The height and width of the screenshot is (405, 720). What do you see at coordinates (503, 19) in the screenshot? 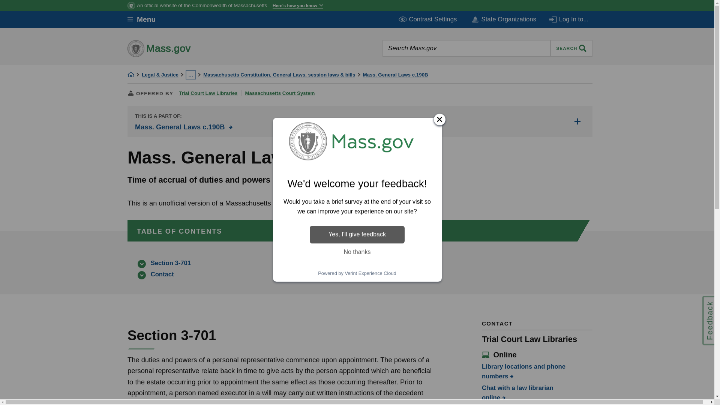
I see `State Organizations` at bounding box center [503, 19].